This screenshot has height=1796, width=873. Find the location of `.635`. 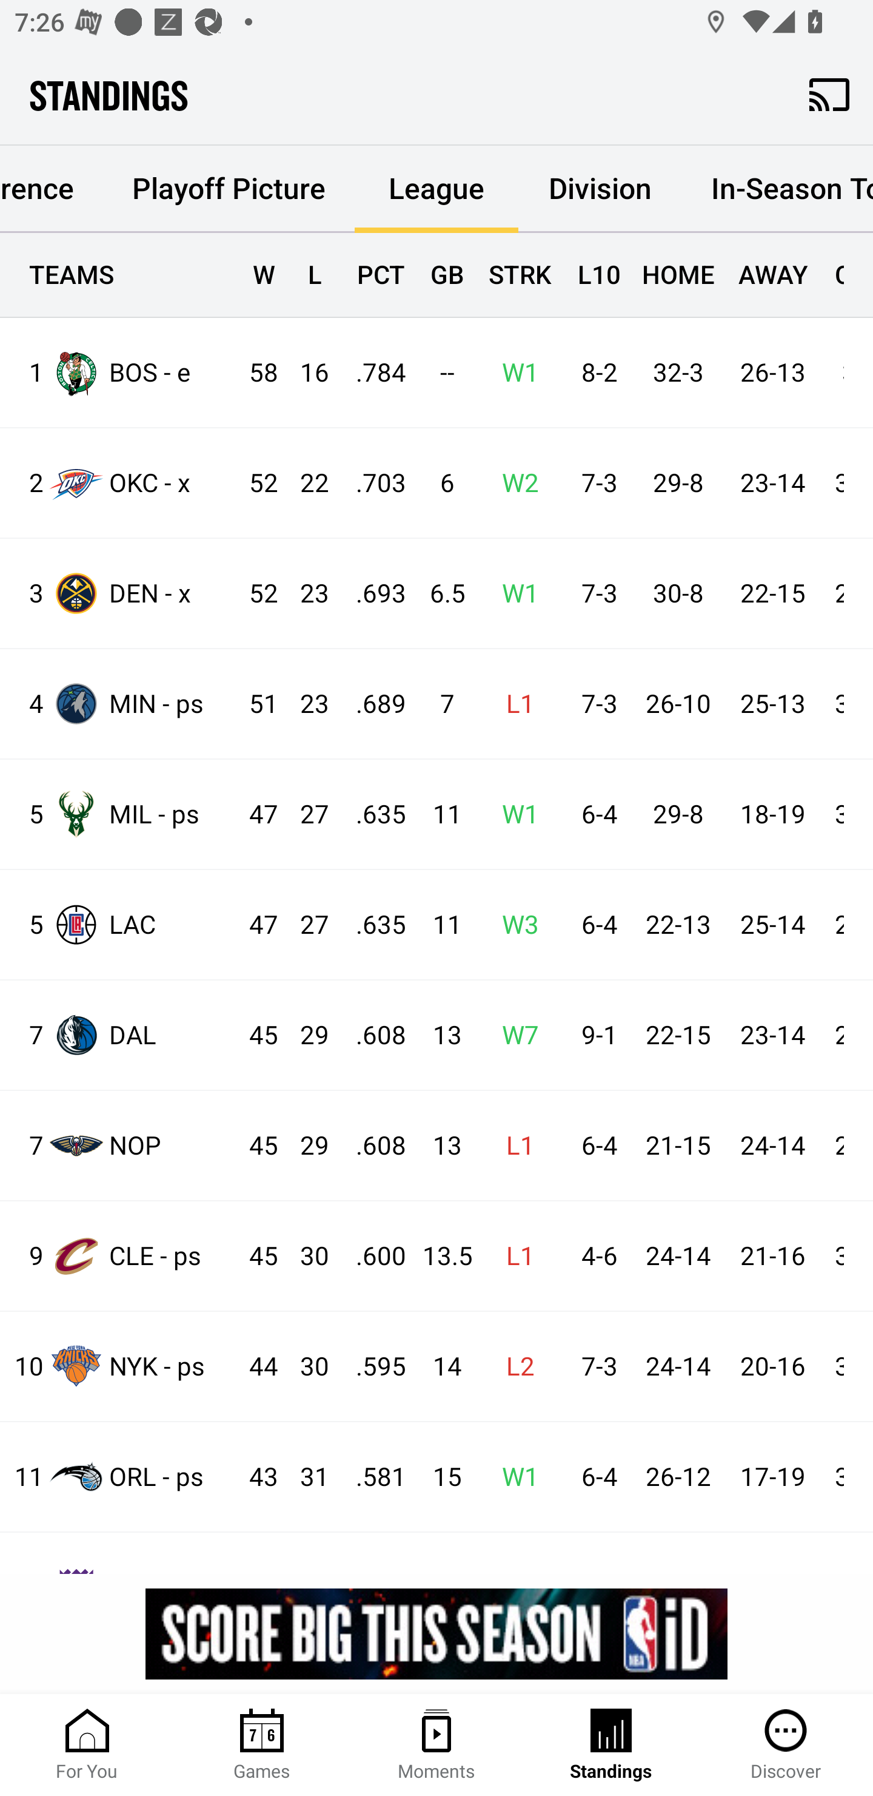

.635 is located at coordinates (370, 926).